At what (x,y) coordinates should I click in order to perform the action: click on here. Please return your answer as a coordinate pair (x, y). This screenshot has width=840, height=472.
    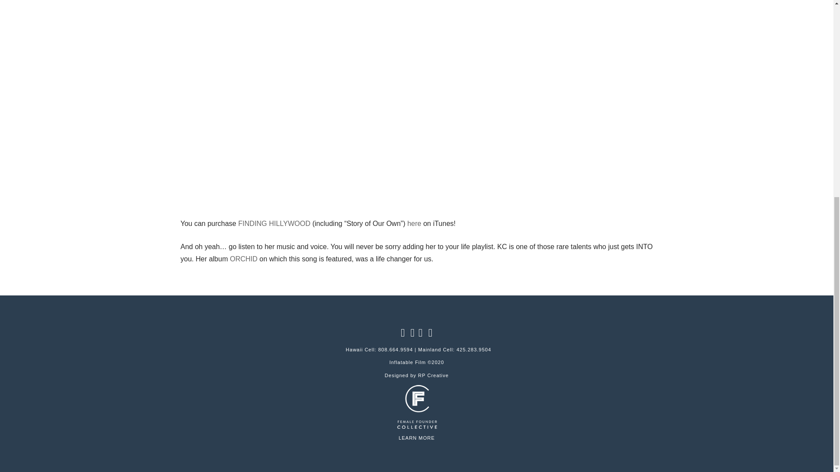
    Looking at the image, I should click on (414, 223).